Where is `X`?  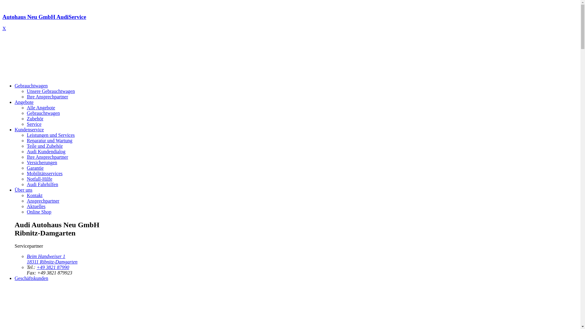 X is located at coordinates (4, 29).